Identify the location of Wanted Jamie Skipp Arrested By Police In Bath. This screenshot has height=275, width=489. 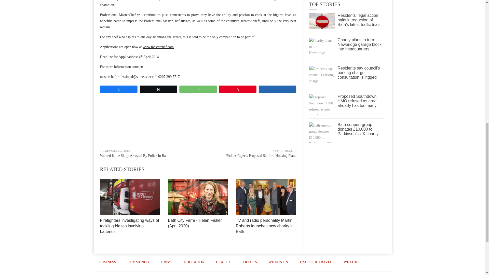
(134, 155).